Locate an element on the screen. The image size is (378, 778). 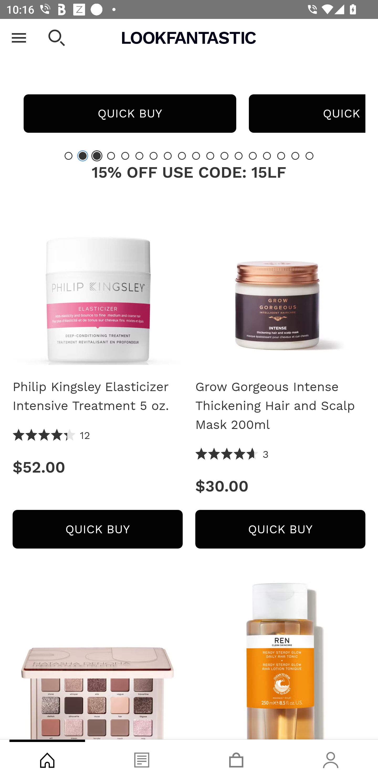
Blog, tab, 2 of 4 is located at coordinates (142, 759).